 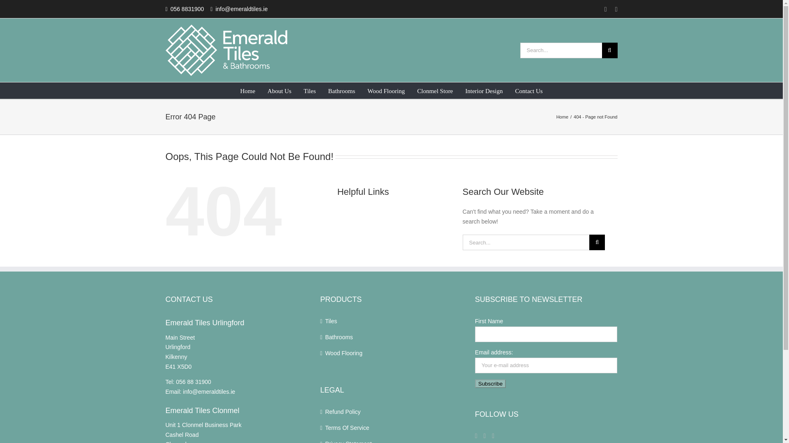 I want to click on Clonmel Store, so click(x=435, y=90).